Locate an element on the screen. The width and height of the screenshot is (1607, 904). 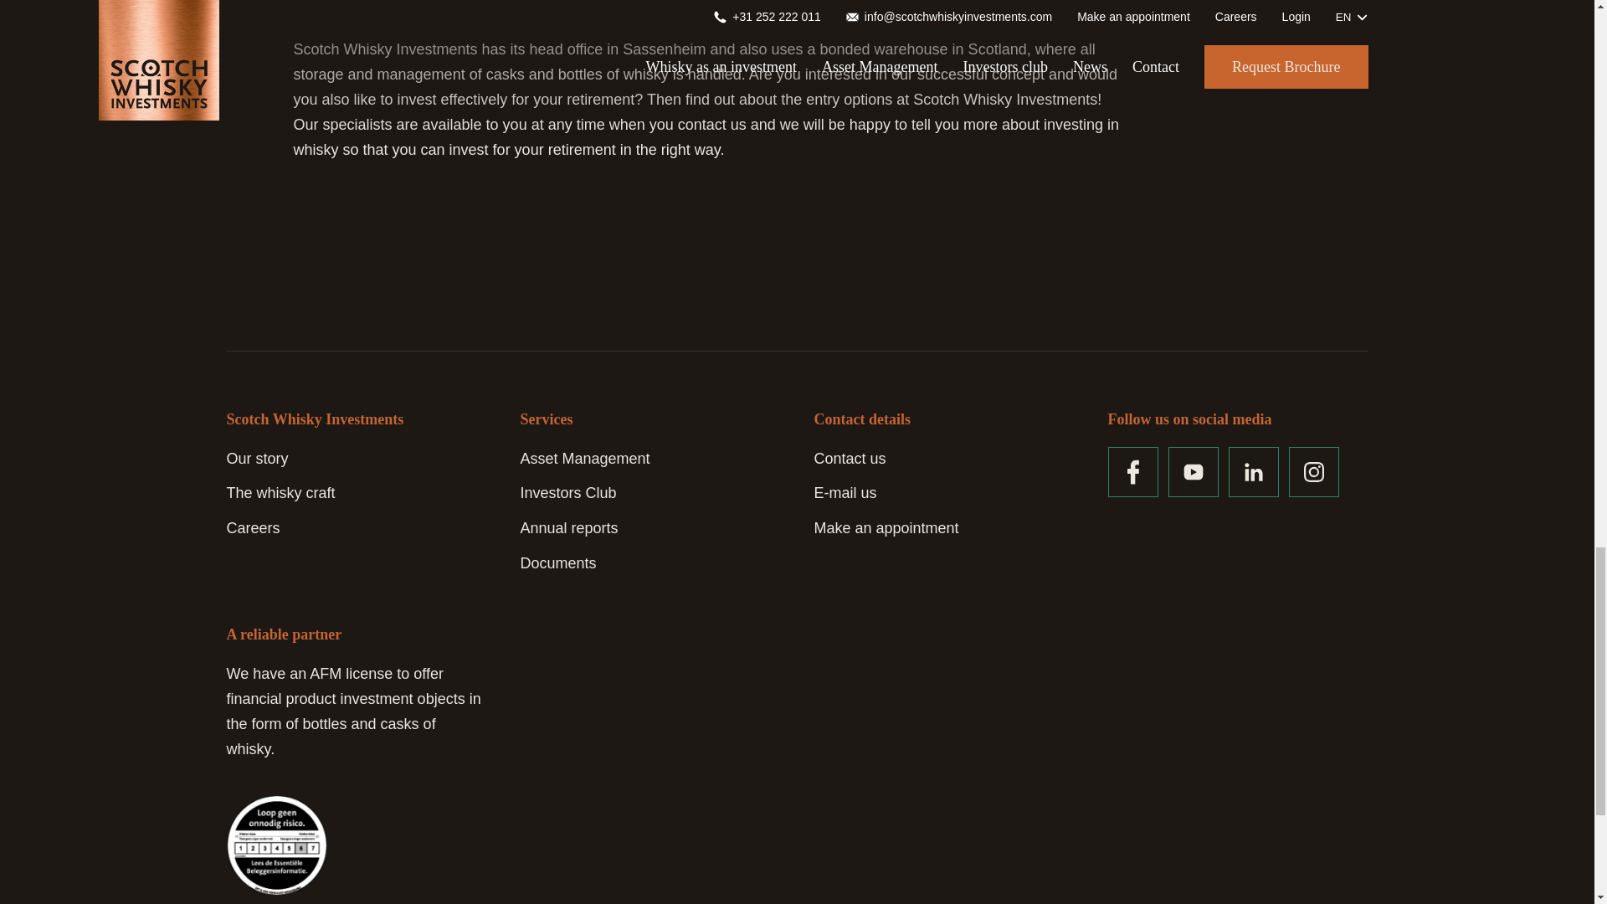
Documents is located at coordinates (558, 562).